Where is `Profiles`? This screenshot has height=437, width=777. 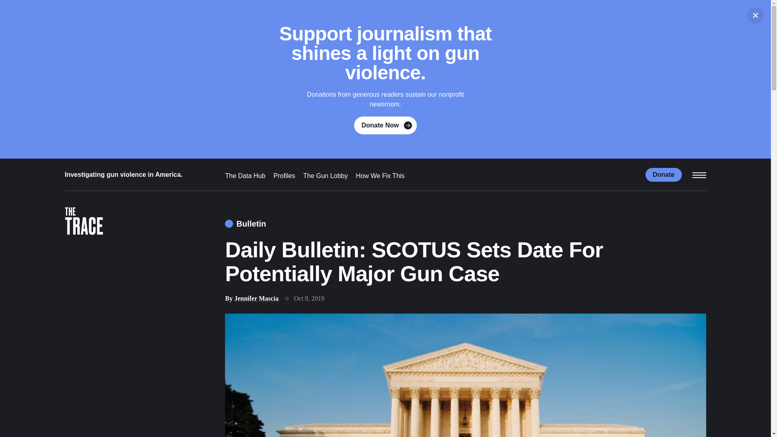 Profiles is located at coordinates (284, 176).